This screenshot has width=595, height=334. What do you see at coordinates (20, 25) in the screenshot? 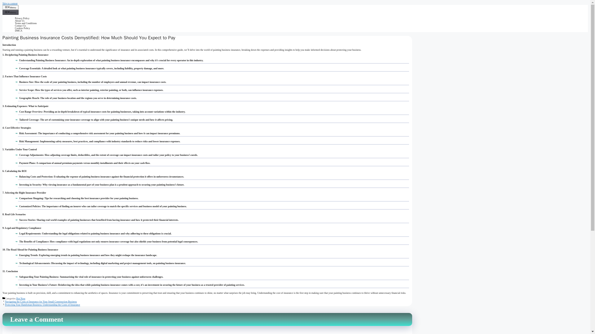
I see `Contact Us` at bounding box center [20, 25].